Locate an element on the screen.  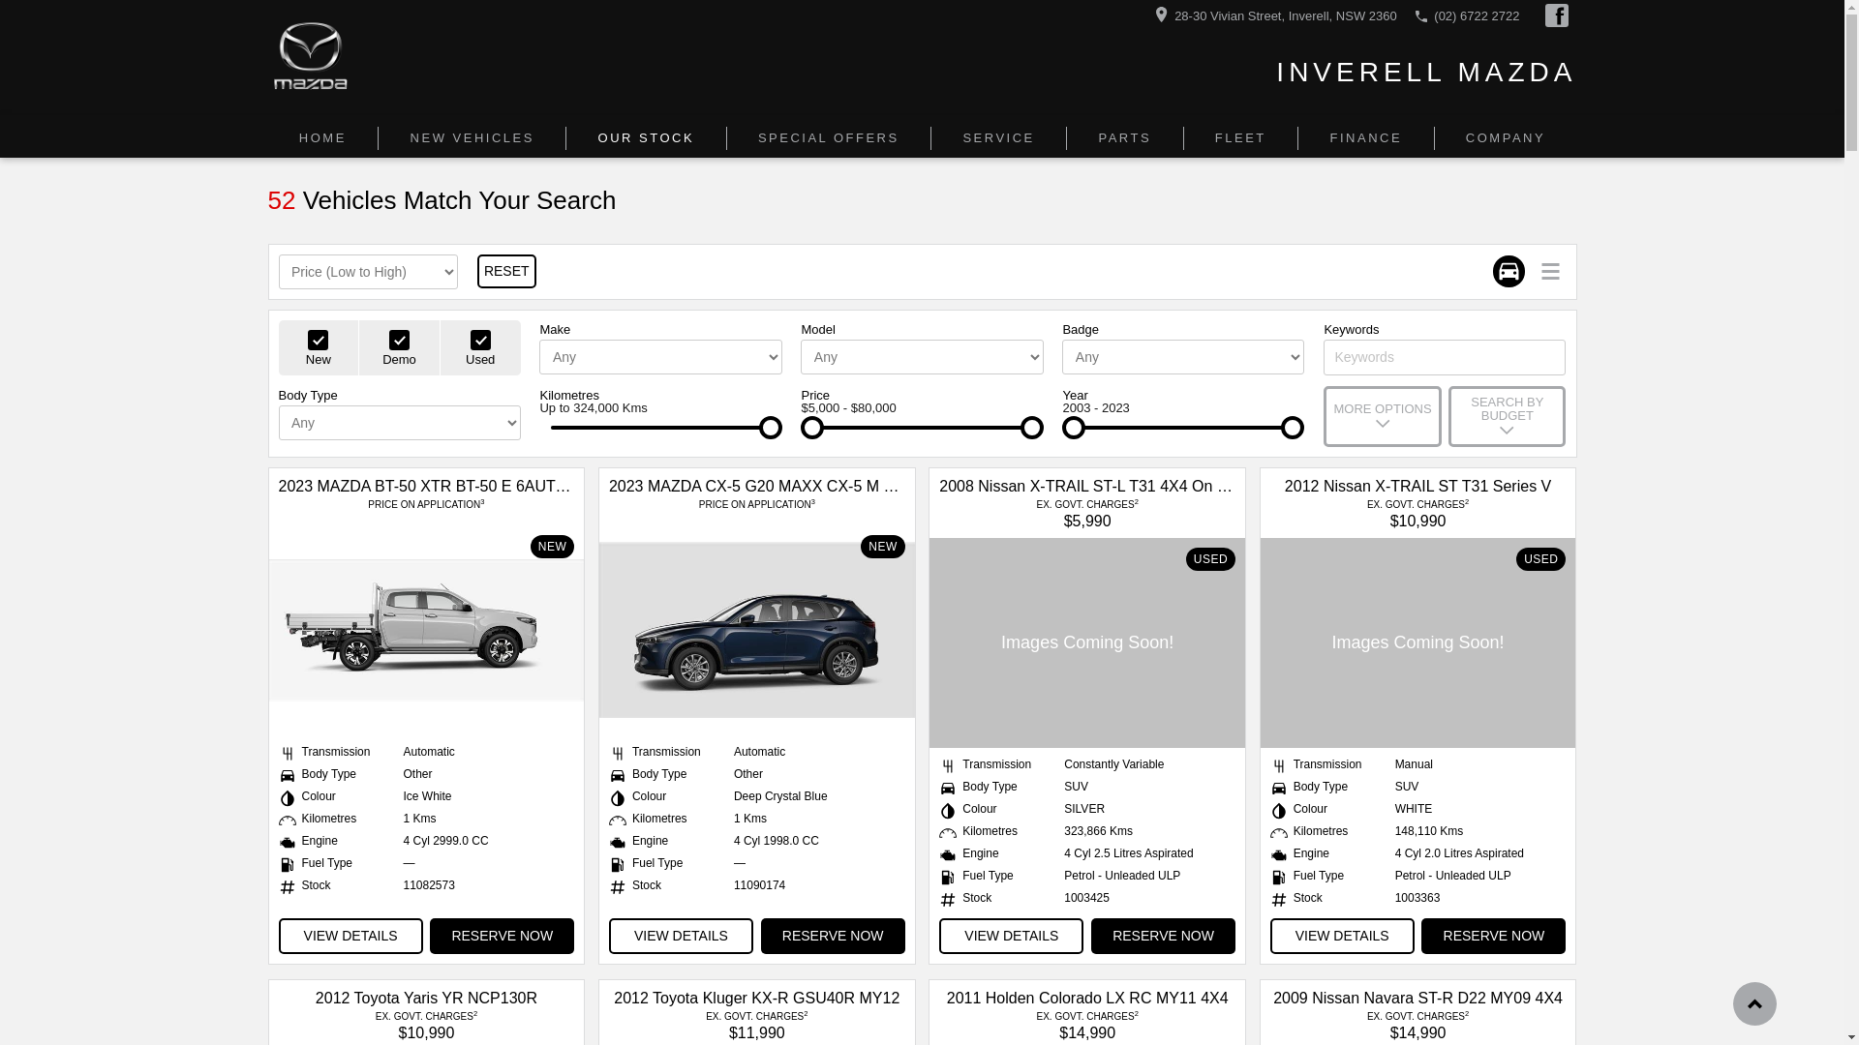
NEW is located at coordinates (427, 631).